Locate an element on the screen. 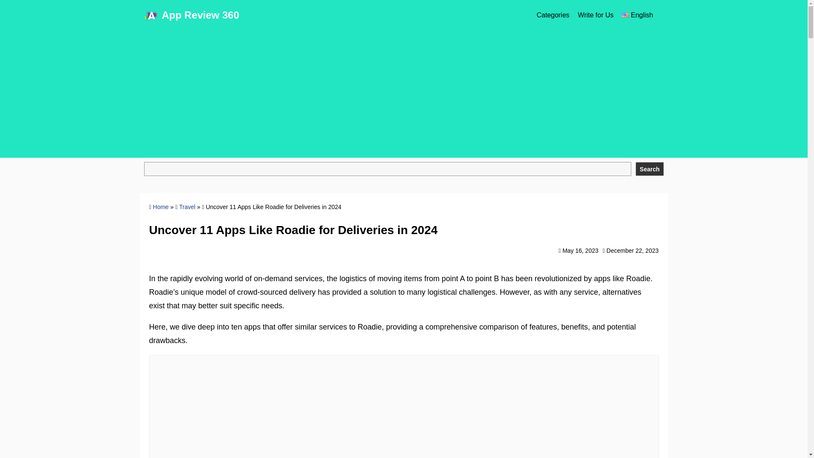  Categories is located at coordinates (553, 15).